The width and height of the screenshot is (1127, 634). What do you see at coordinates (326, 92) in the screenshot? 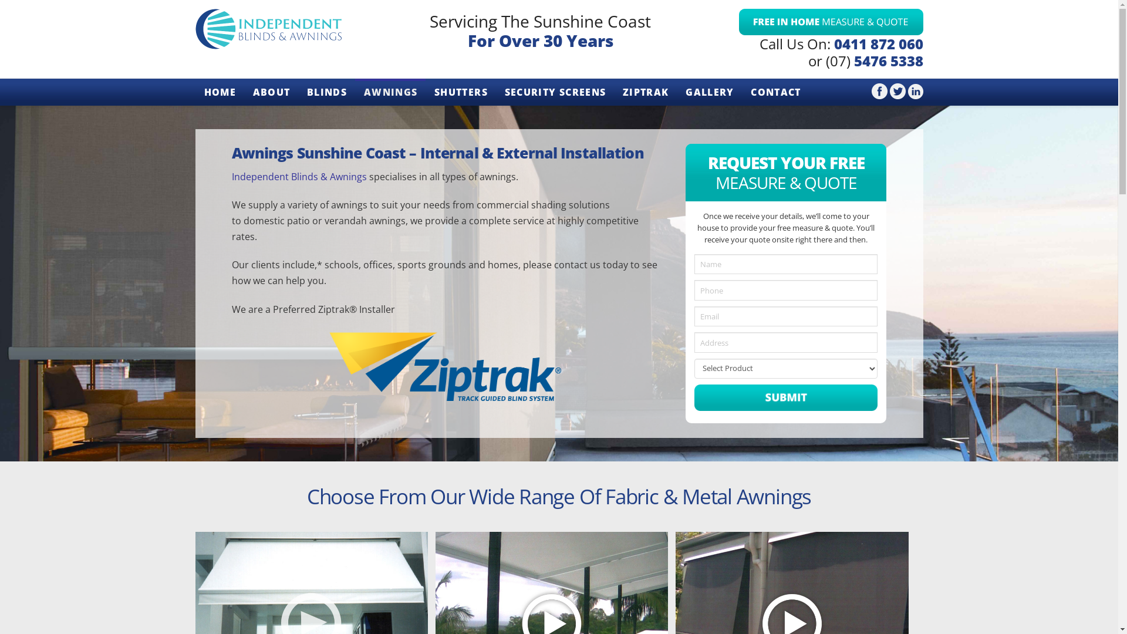
I see `BLINDS` at bounding box center [326, 92].